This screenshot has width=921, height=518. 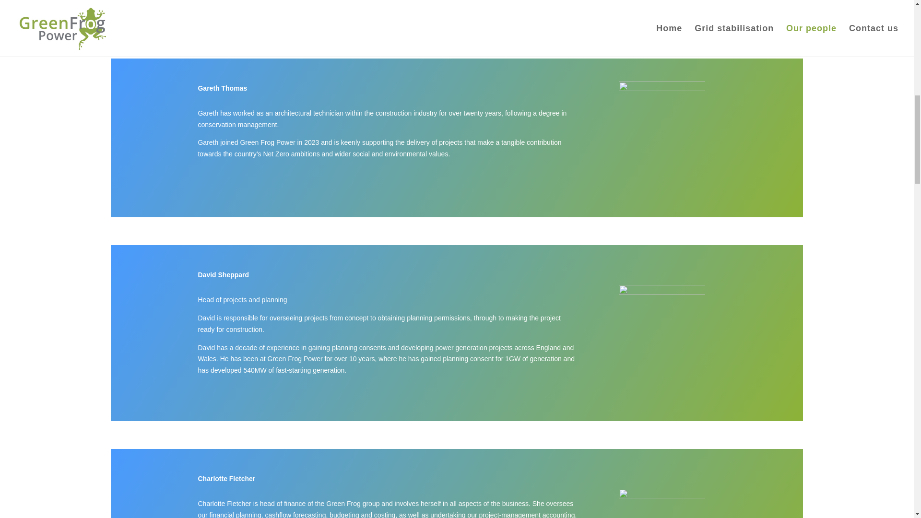 I want to click on charlotte Fletcher green frog power, so click(x=662, y=504).